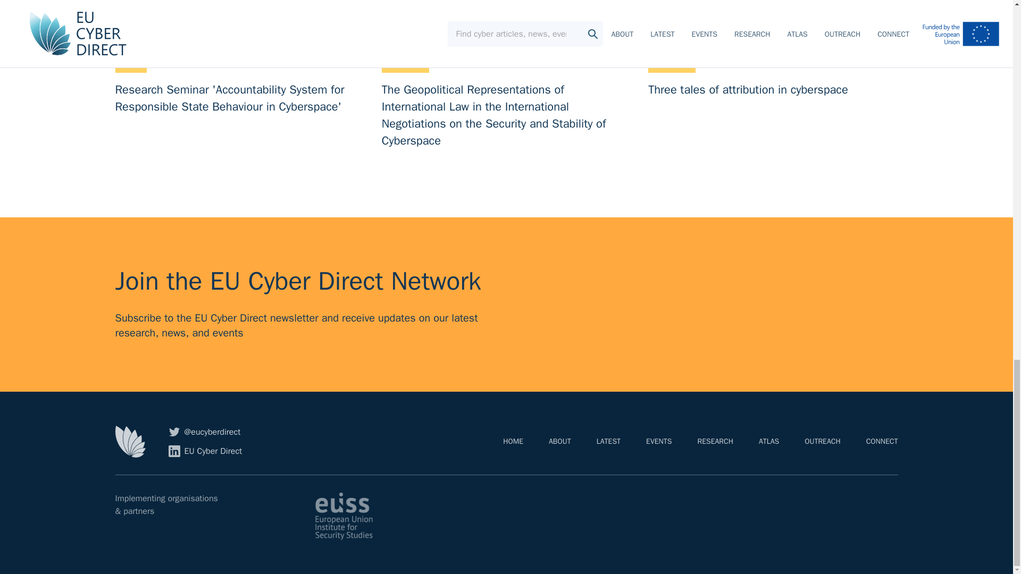 The width and height of the screenshot is (1021, 574). What do you see at coordinates (768, 441) in the screenshot?
I see `ABOUT` at bounding box center [768, 441].